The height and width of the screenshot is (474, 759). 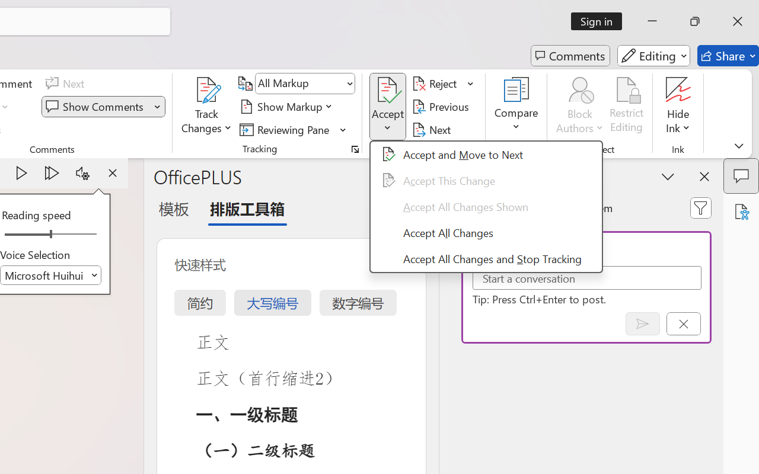 What do you see at coordinates (51, 235) in the screenshot?
I see `Reading speed` at bounding box center [51, 235].